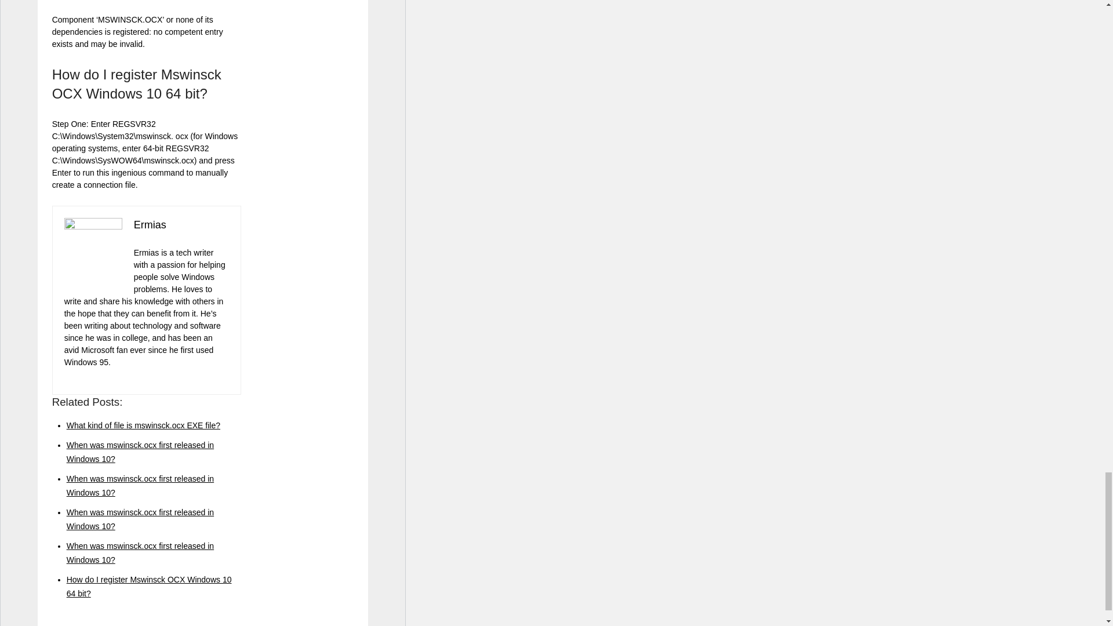 This screenshot has width=1113, height=626. I want to click on When was mswinsck.ocx first released in Windows 10?, so click(140, 519).